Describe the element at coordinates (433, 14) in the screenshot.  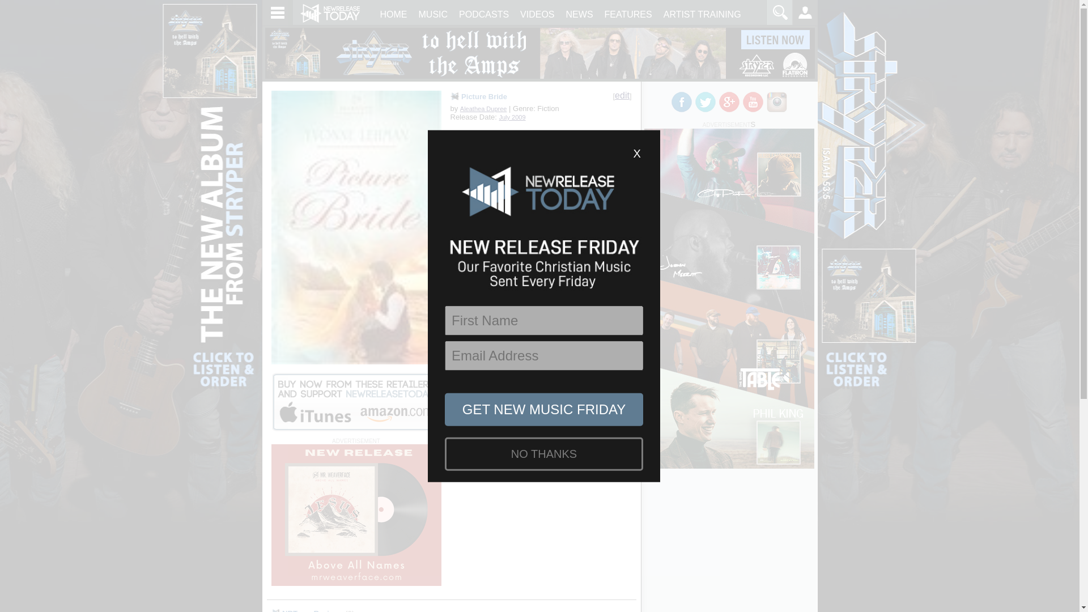
I see `MUSIC` at that location.